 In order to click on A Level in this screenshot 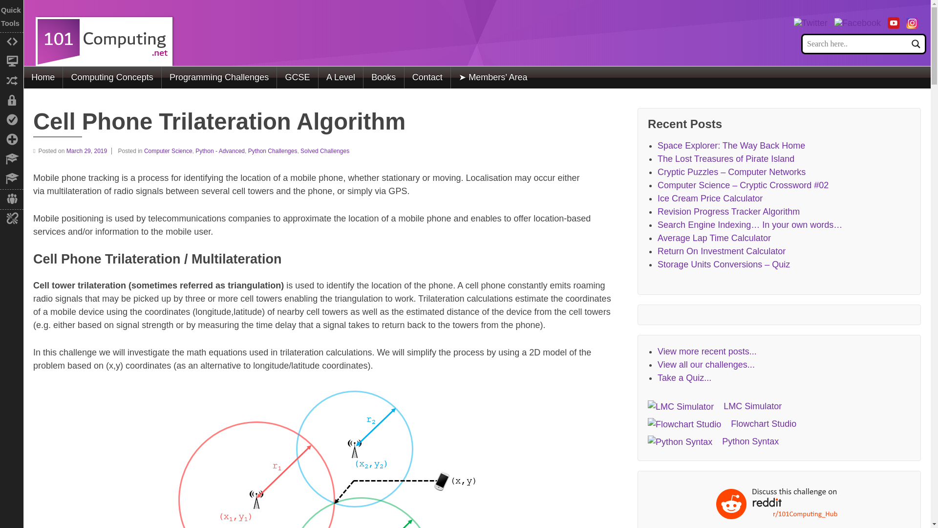, I will do `click(340, 77)`.